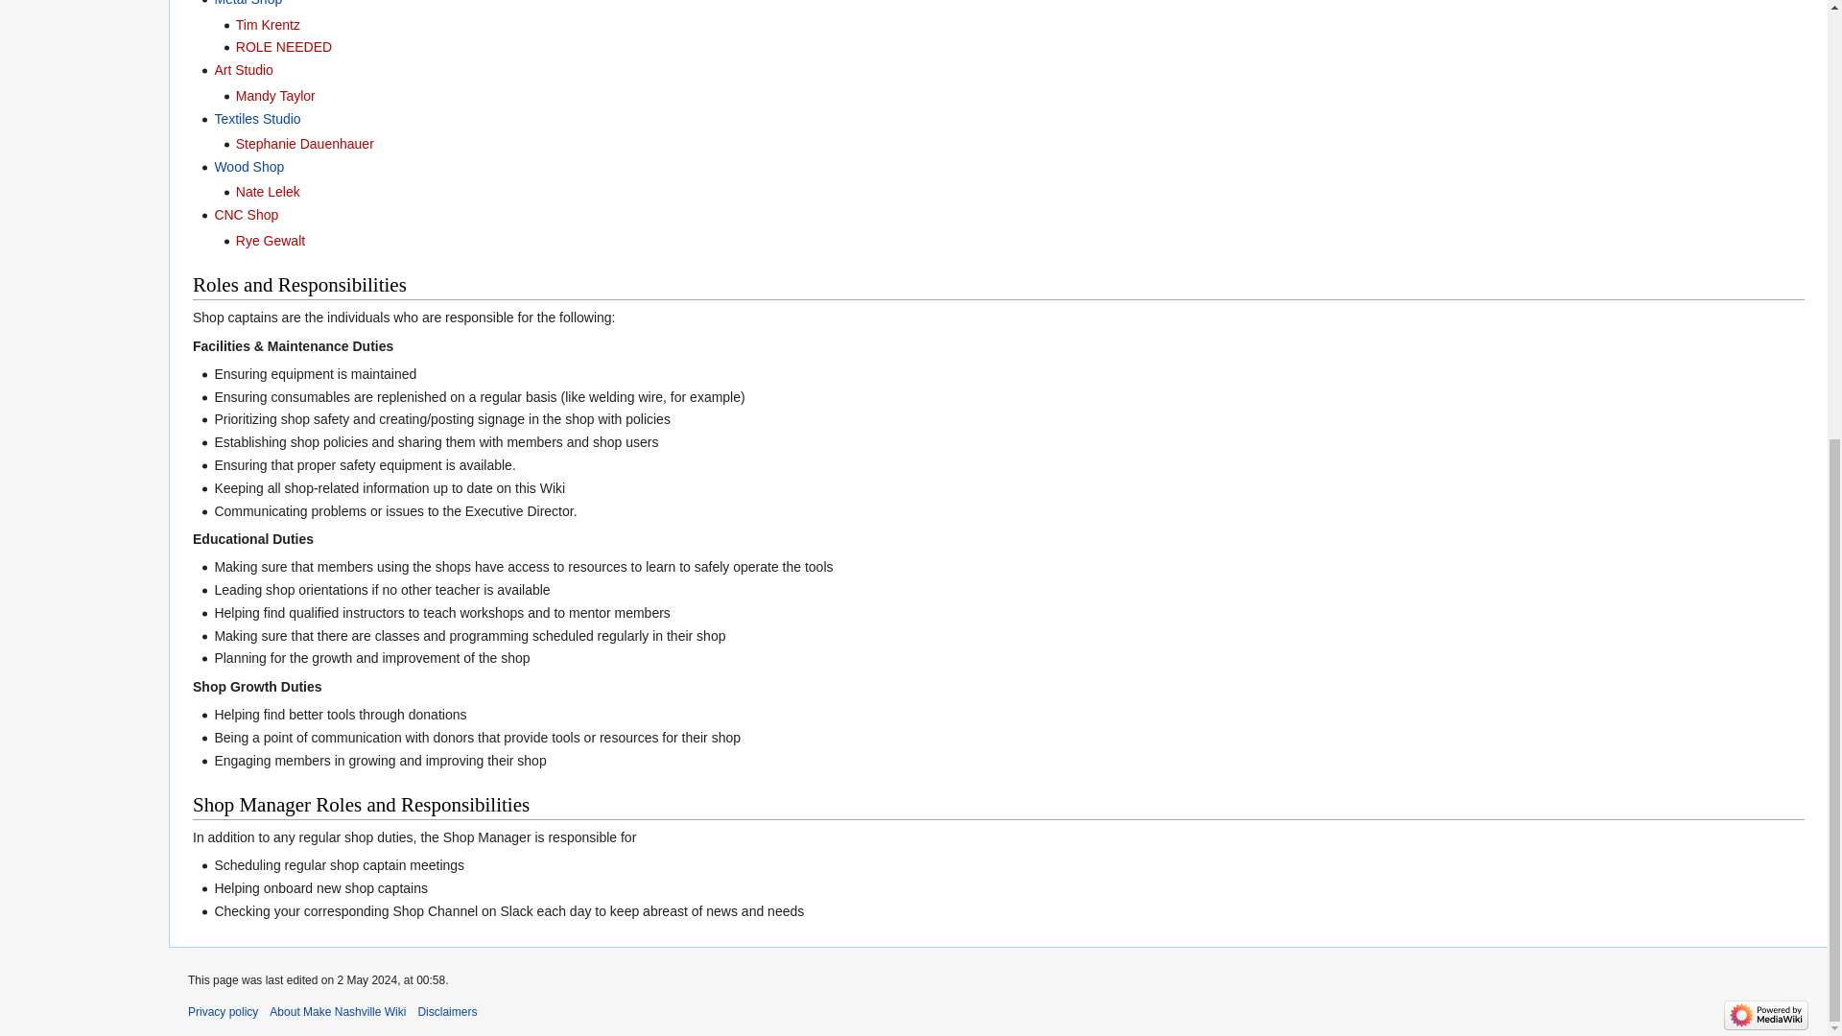 The height and width of the screenshot is (1036, 1842). I want to click on ROLE NEEDED, so click(283, 47).